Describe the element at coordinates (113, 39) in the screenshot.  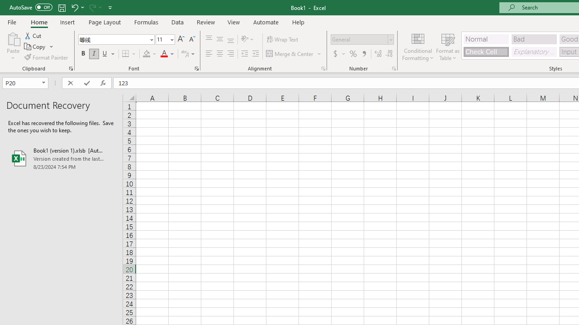
I see `Font` at that location.